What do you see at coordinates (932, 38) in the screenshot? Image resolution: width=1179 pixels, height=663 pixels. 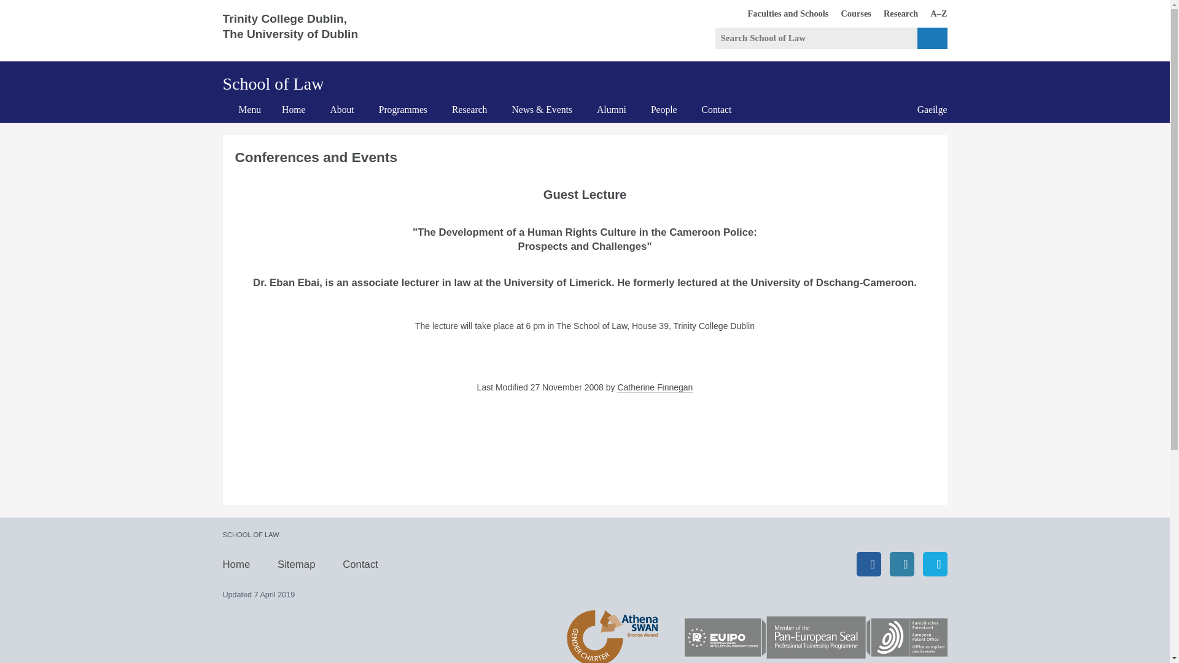 I see `Go` at bounding box center [932, 38].